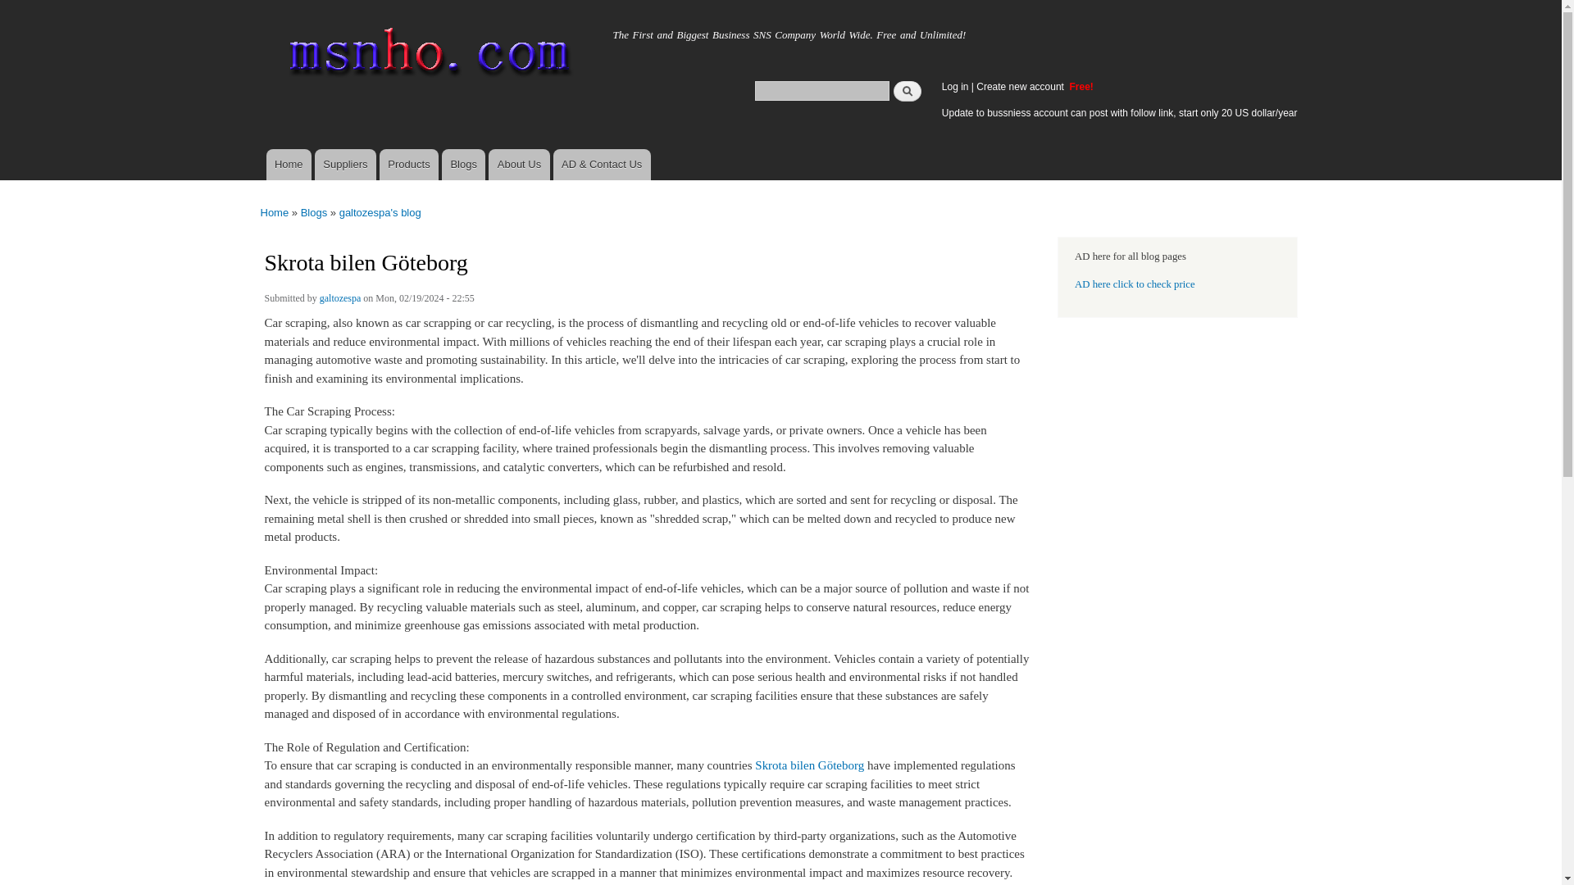 This screenshot has width=1574, height=885. What do you see at coordinates (306, 30) in the screenshot?
I see `Home` at bounding box center [306, 30].